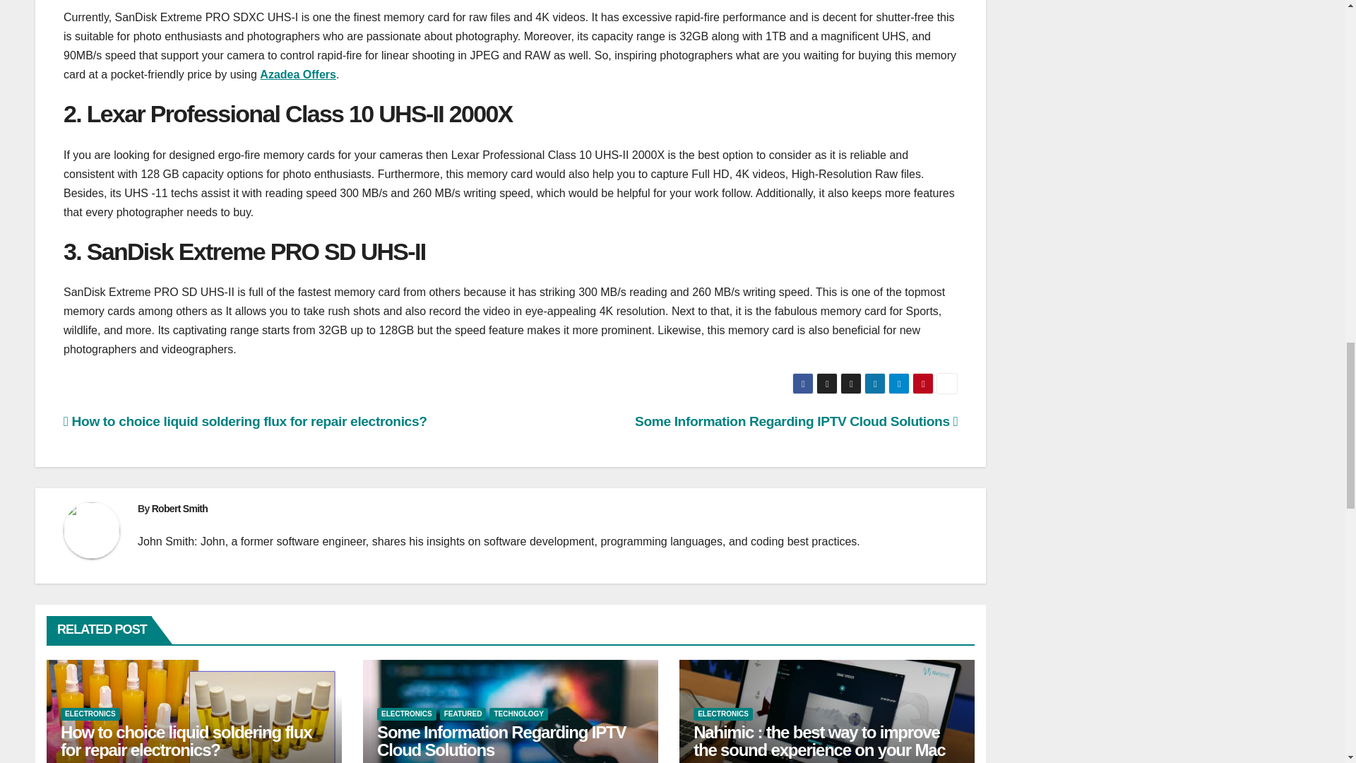 The width and height of the screenshot is (1356, 763). I want to click on How to choice liquid soldering flux for repair electronics?, so click(186, 740).